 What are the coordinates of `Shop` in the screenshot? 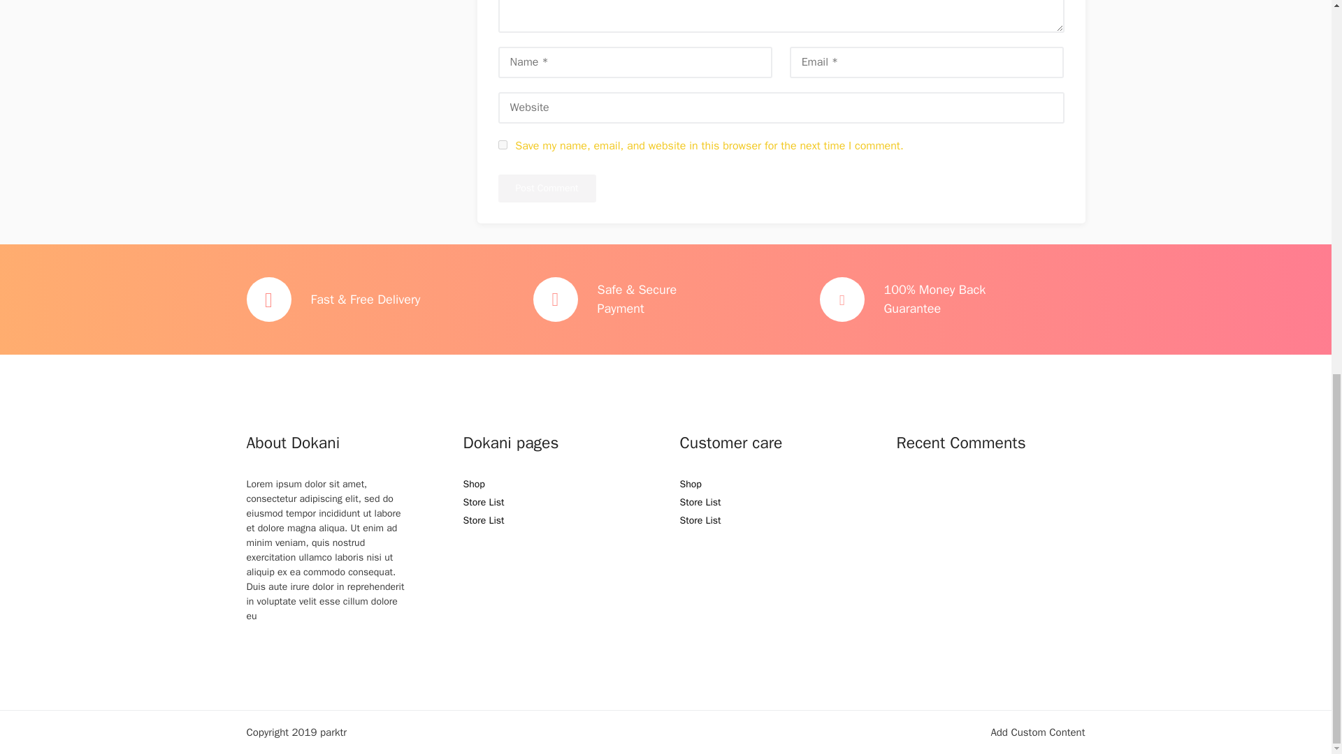 It's located at (474, 484).